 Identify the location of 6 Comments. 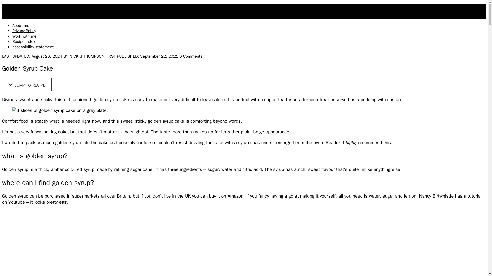
(191, 56).